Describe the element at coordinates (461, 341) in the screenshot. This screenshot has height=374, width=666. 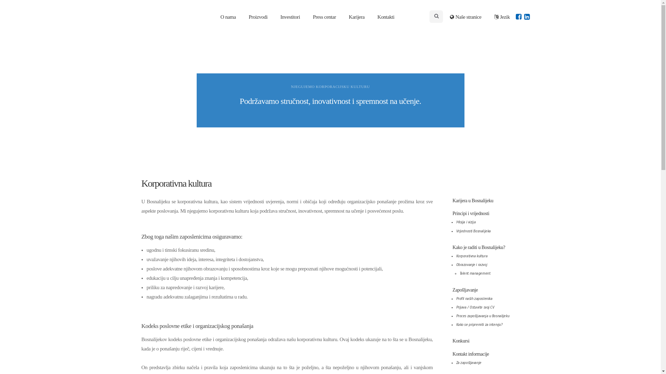
I see `Konkursi` at that location.